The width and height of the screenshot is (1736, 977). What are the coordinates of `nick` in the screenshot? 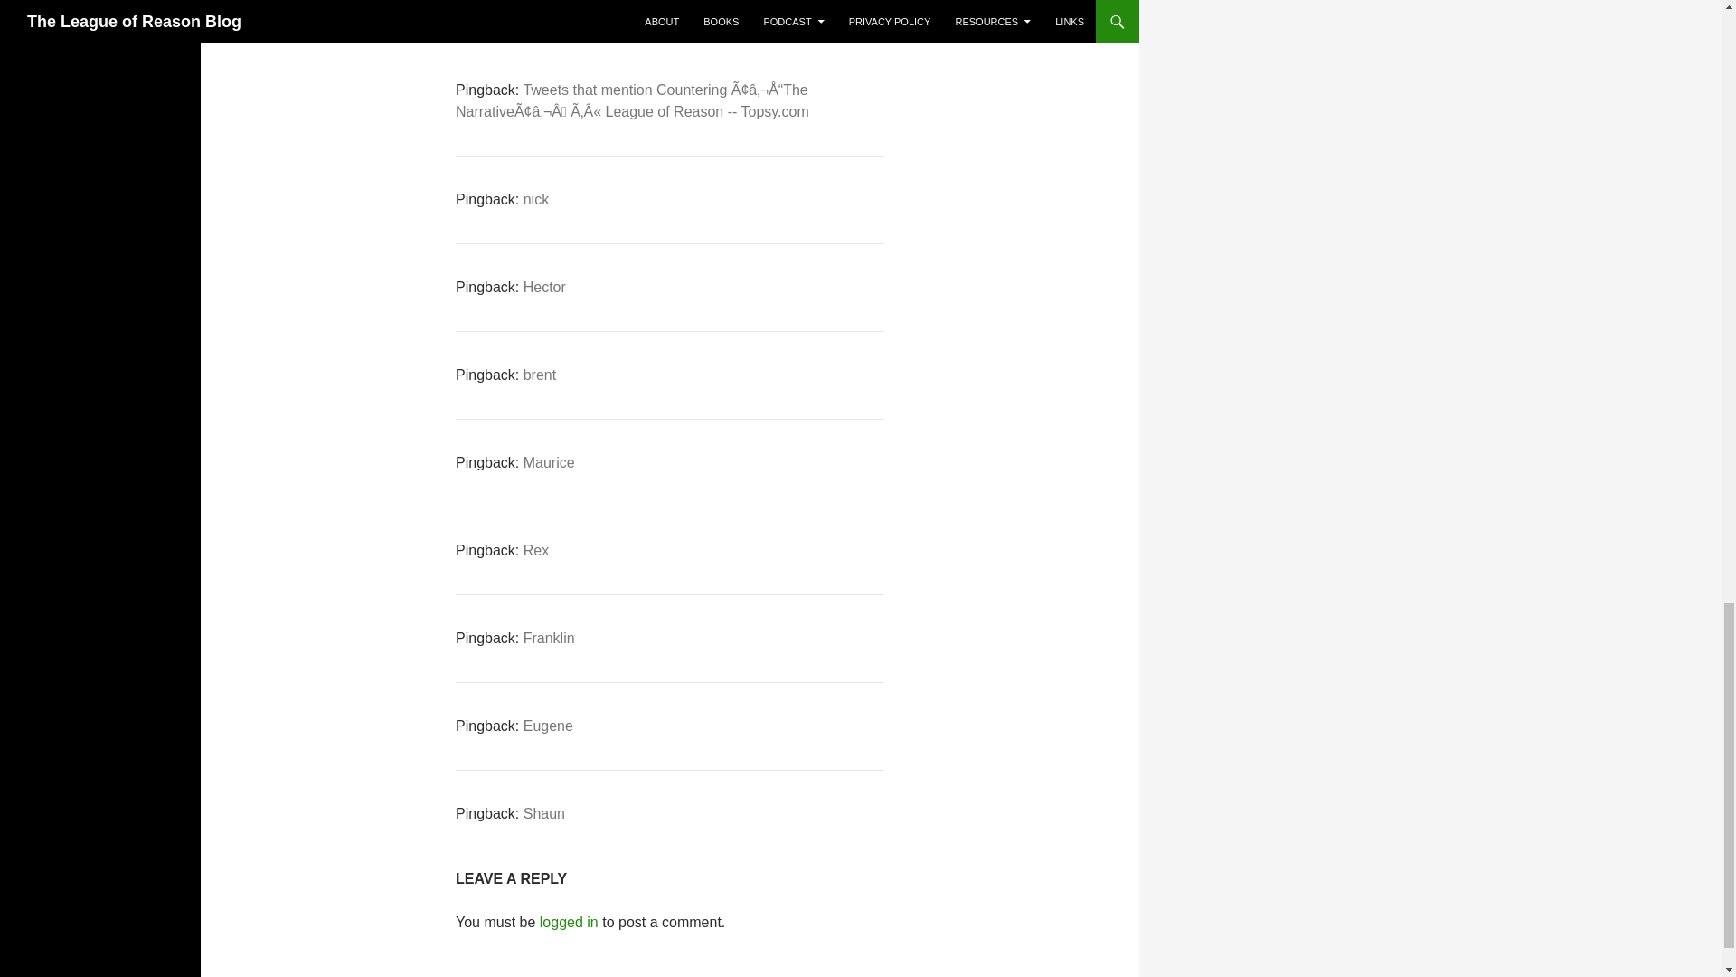 It's located at (535, 199).